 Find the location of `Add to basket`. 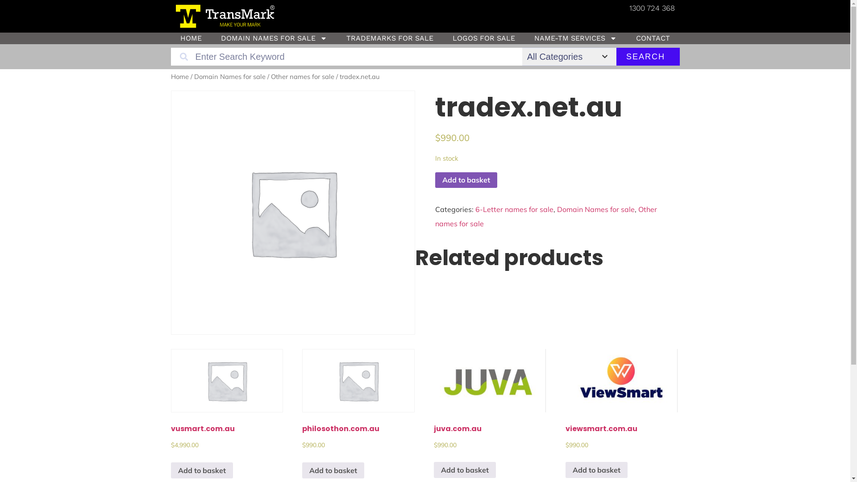

Add to basket is located at coordinates (596, 470).